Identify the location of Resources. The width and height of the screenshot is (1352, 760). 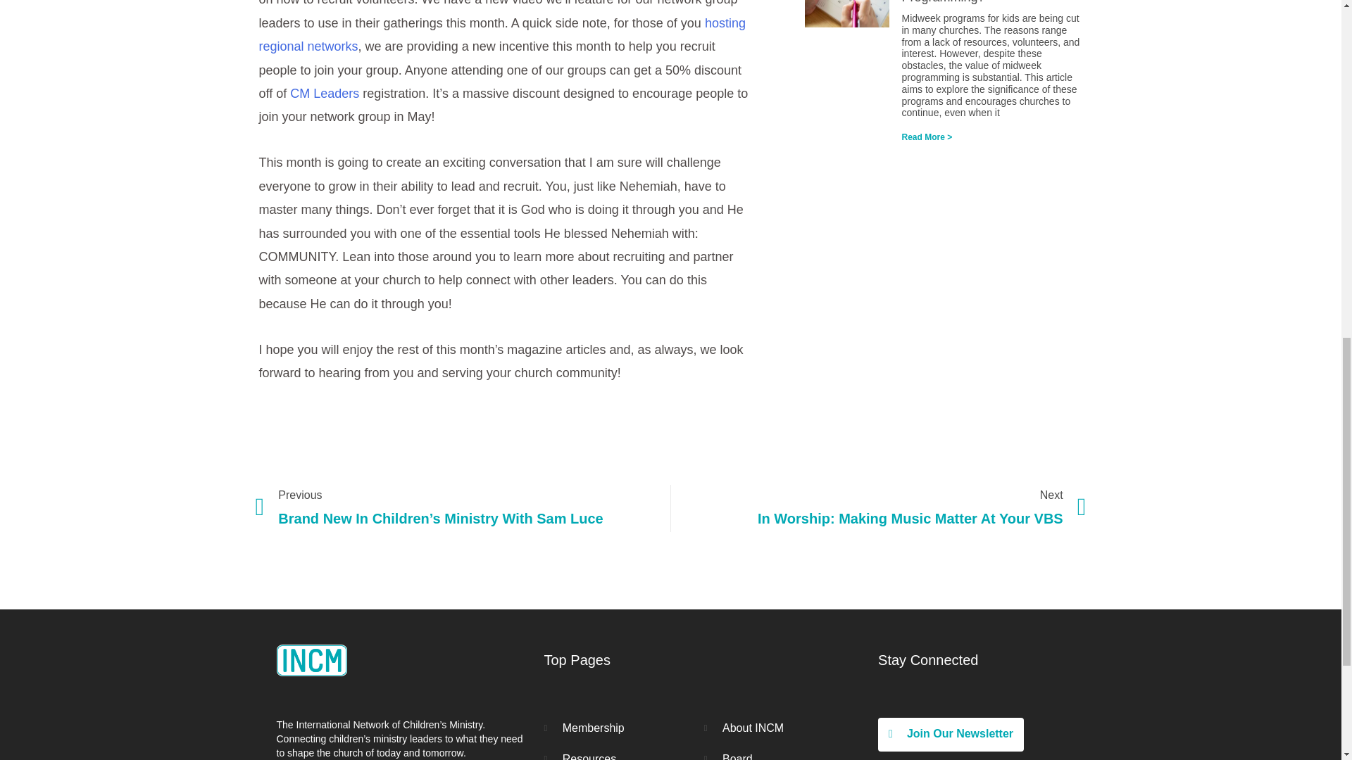
(622, 754).